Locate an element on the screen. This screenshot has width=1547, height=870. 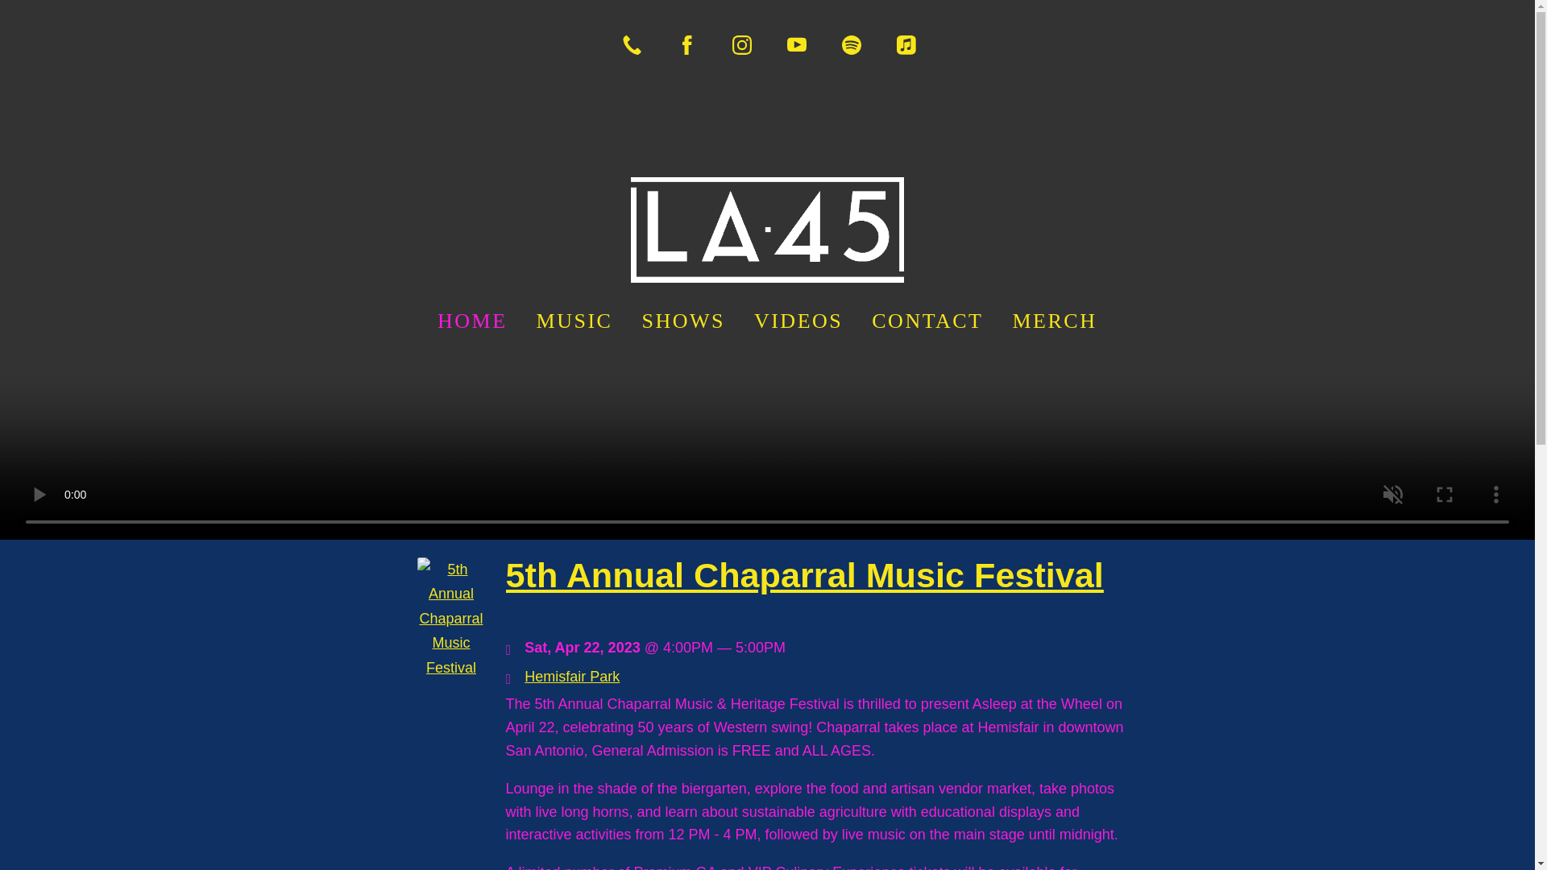
Visit venue website is located at coordinates (572, 677).